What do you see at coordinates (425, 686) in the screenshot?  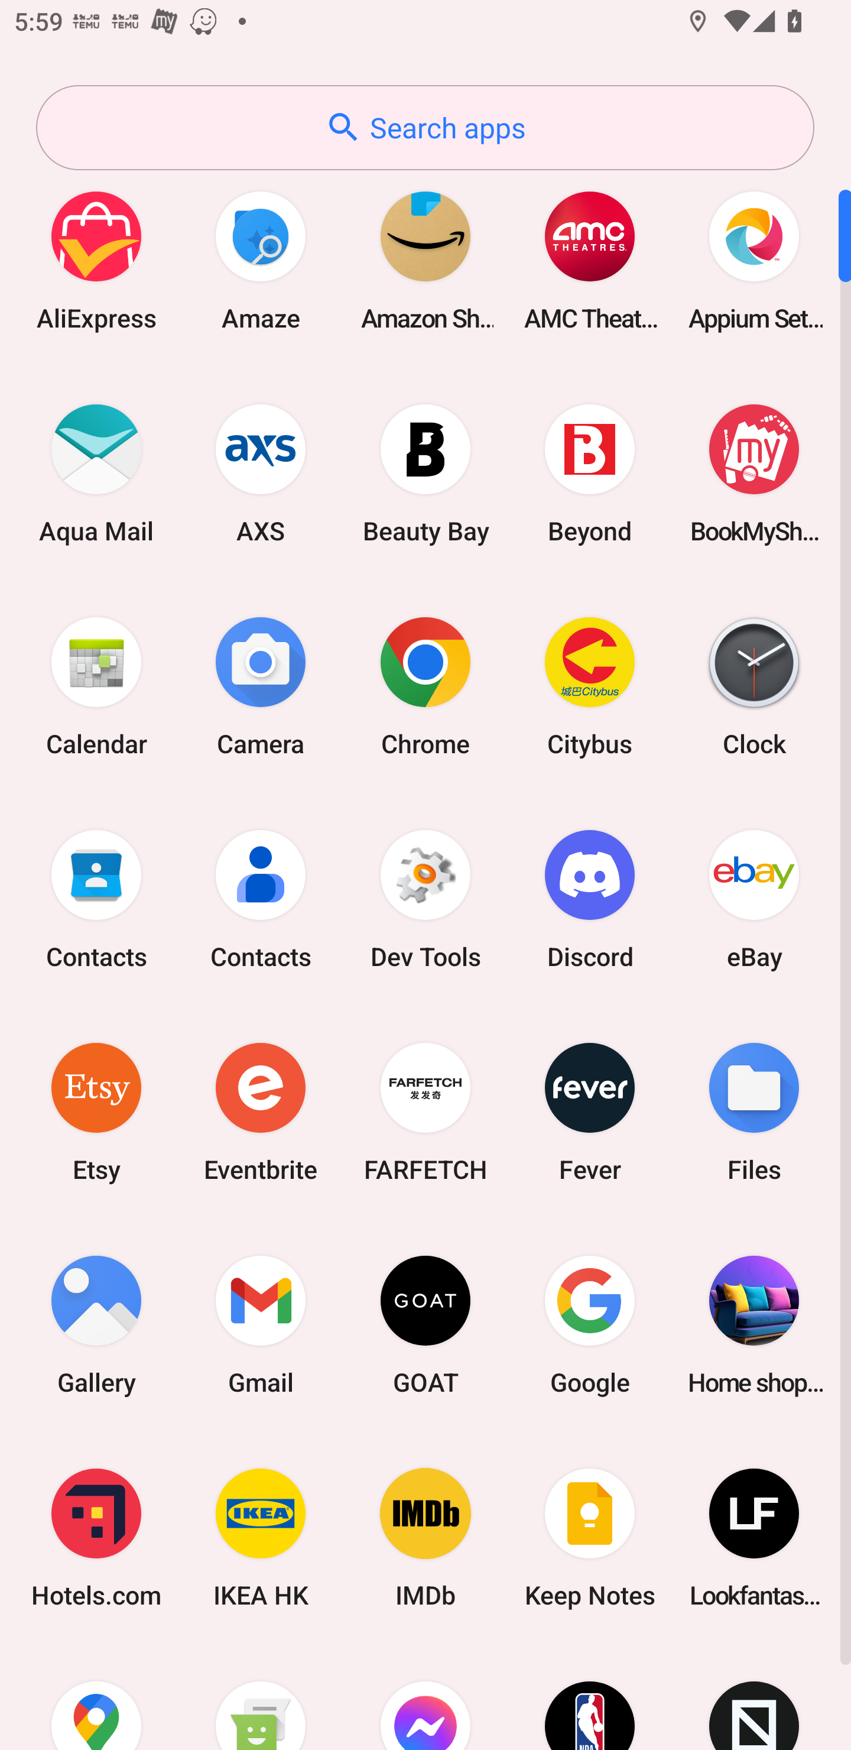 I see `Chrome` at bounding box center [425, 686].